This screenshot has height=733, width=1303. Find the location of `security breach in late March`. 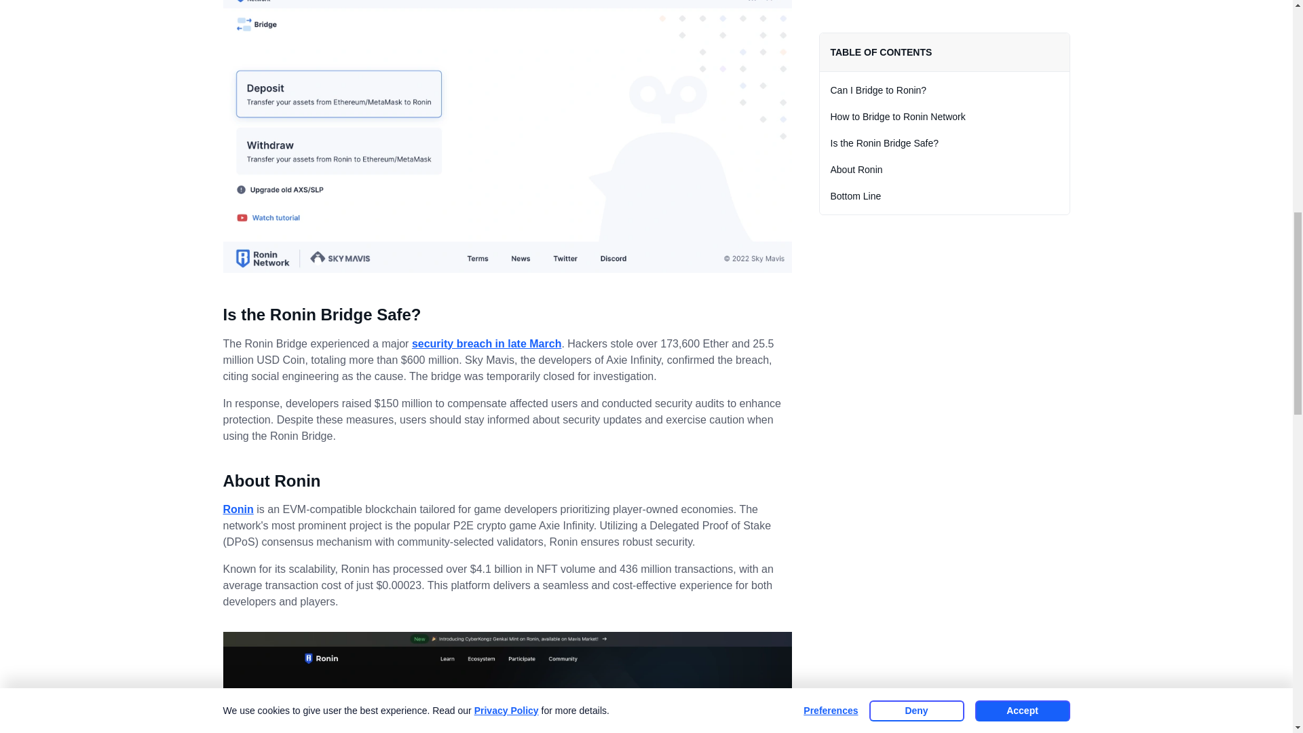

security breach in late March is located at coordinates (486, 343).